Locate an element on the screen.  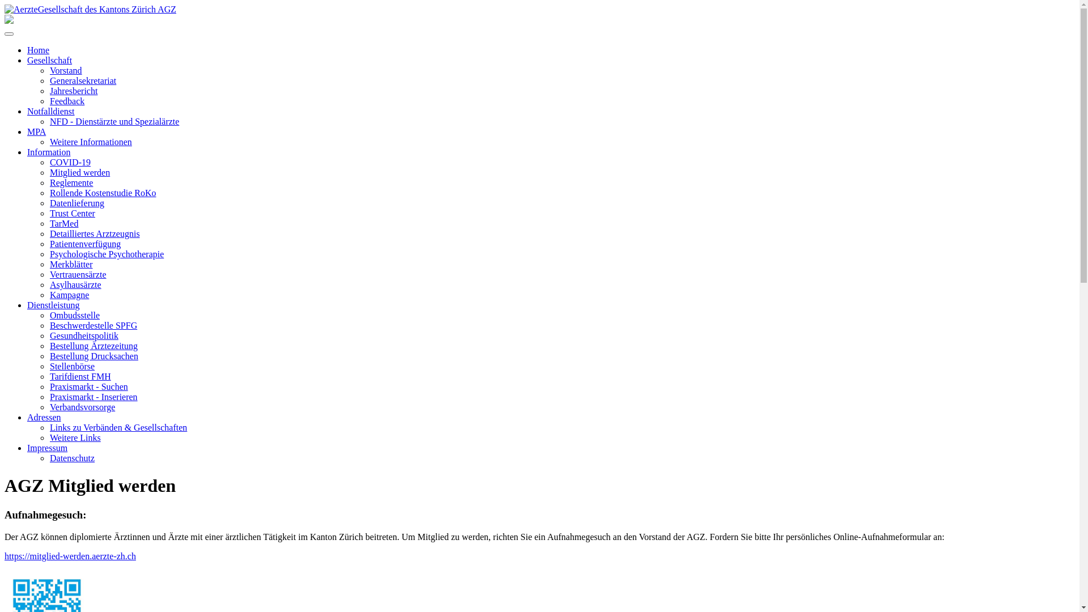
Information is located at coordinates (49, 152).